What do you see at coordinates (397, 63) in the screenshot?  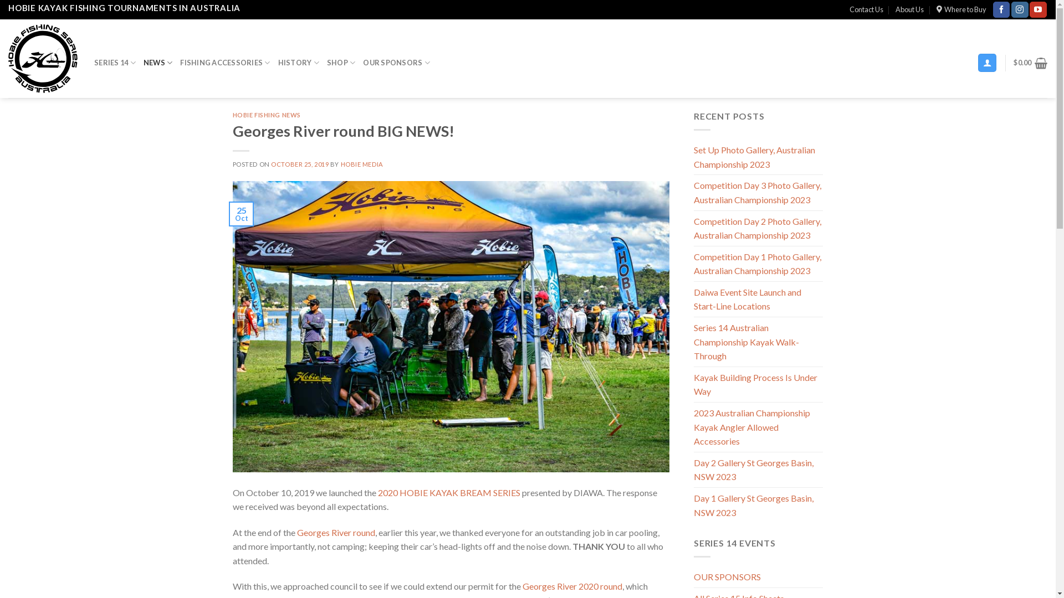 I see `OUR SPONSORS` at bounding box center [397, 63].